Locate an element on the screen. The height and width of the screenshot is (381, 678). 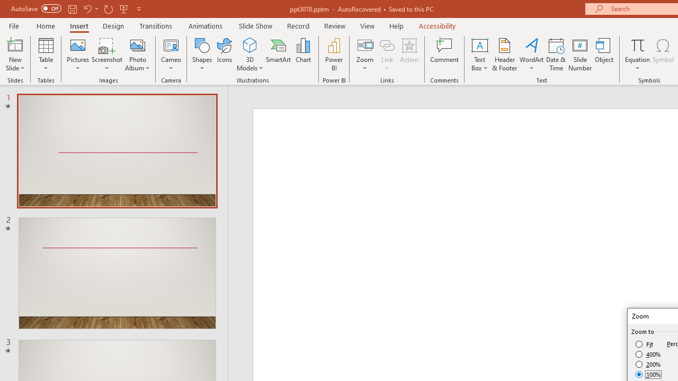
New Photo Album... is located at coordinates (138, 44).